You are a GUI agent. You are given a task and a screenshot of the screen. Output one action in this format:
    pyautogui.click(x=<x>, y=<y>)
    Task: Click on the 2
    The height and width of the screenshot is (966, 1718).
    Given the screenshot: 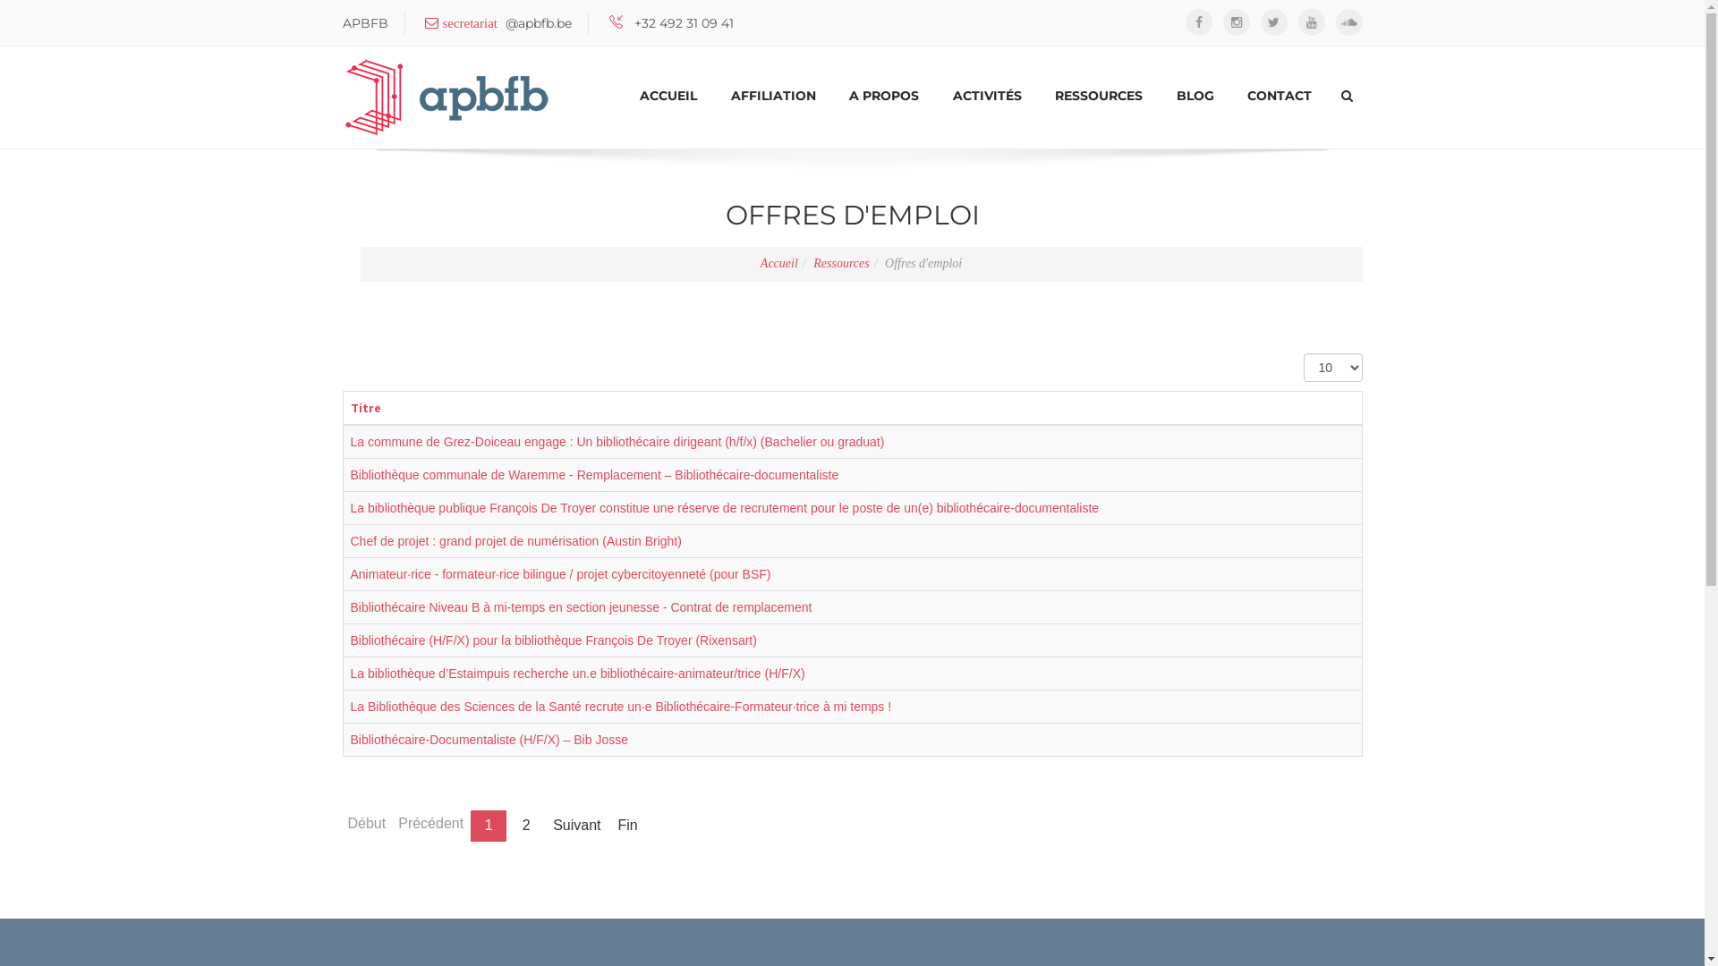 What is the action you would take?
    pyautogui.click(x=526, y=826)
    